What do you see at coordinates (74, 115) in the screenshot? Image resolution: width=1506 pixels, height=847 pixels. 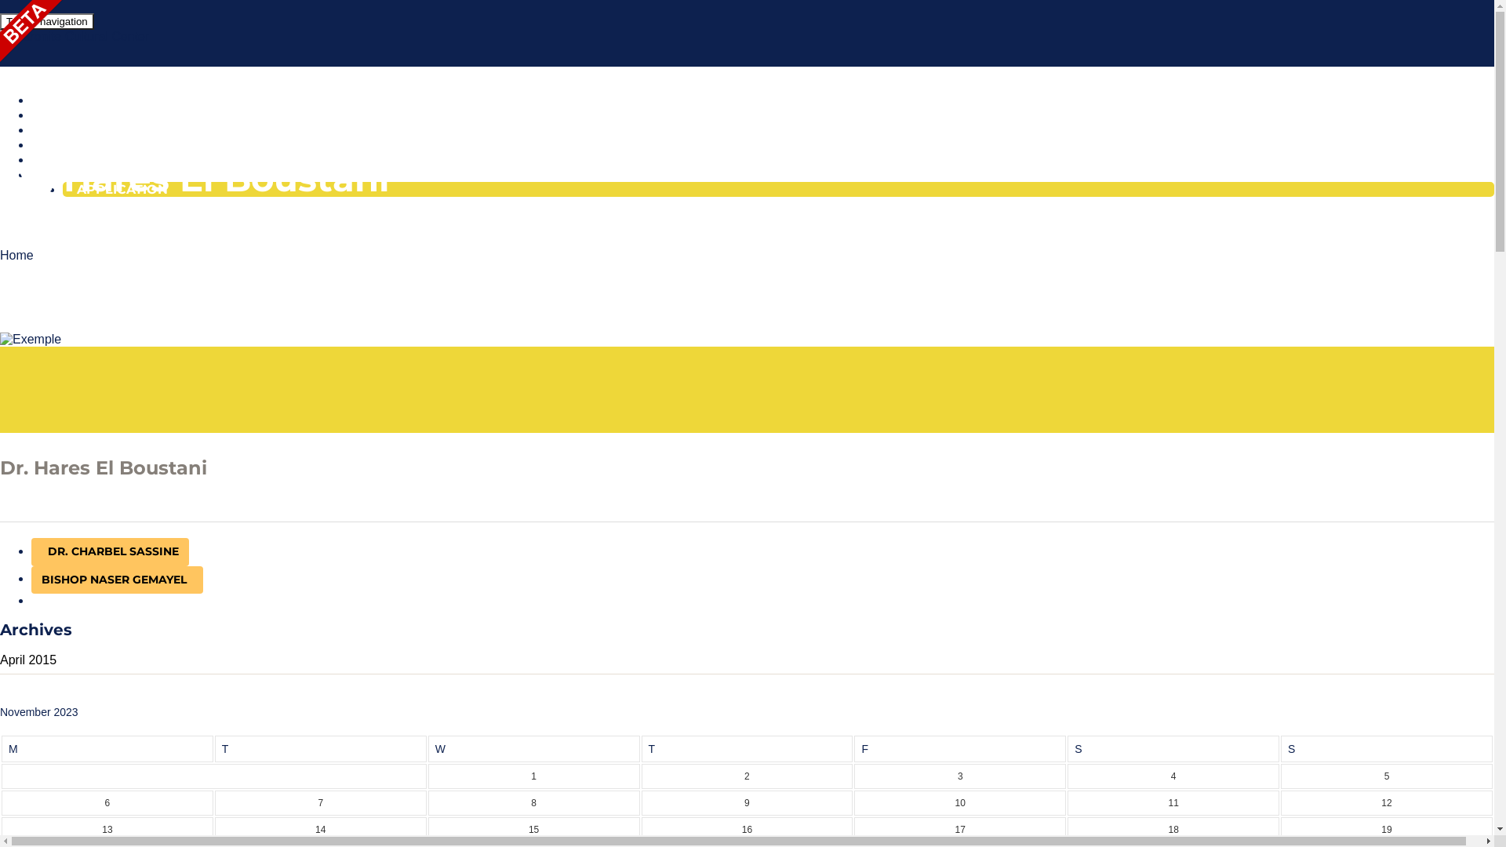 I see `MISSION` at bounding box center [74, 115].